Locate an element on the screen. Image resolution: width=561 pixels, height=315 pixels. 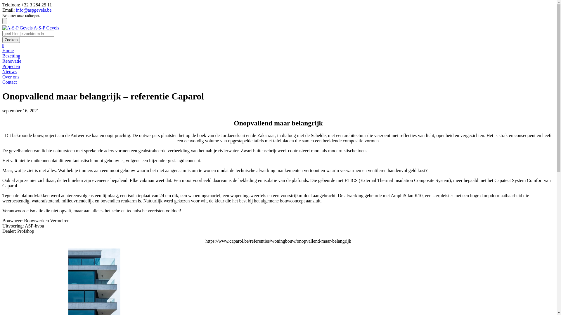
Contact is located at coordinates (10, 82).